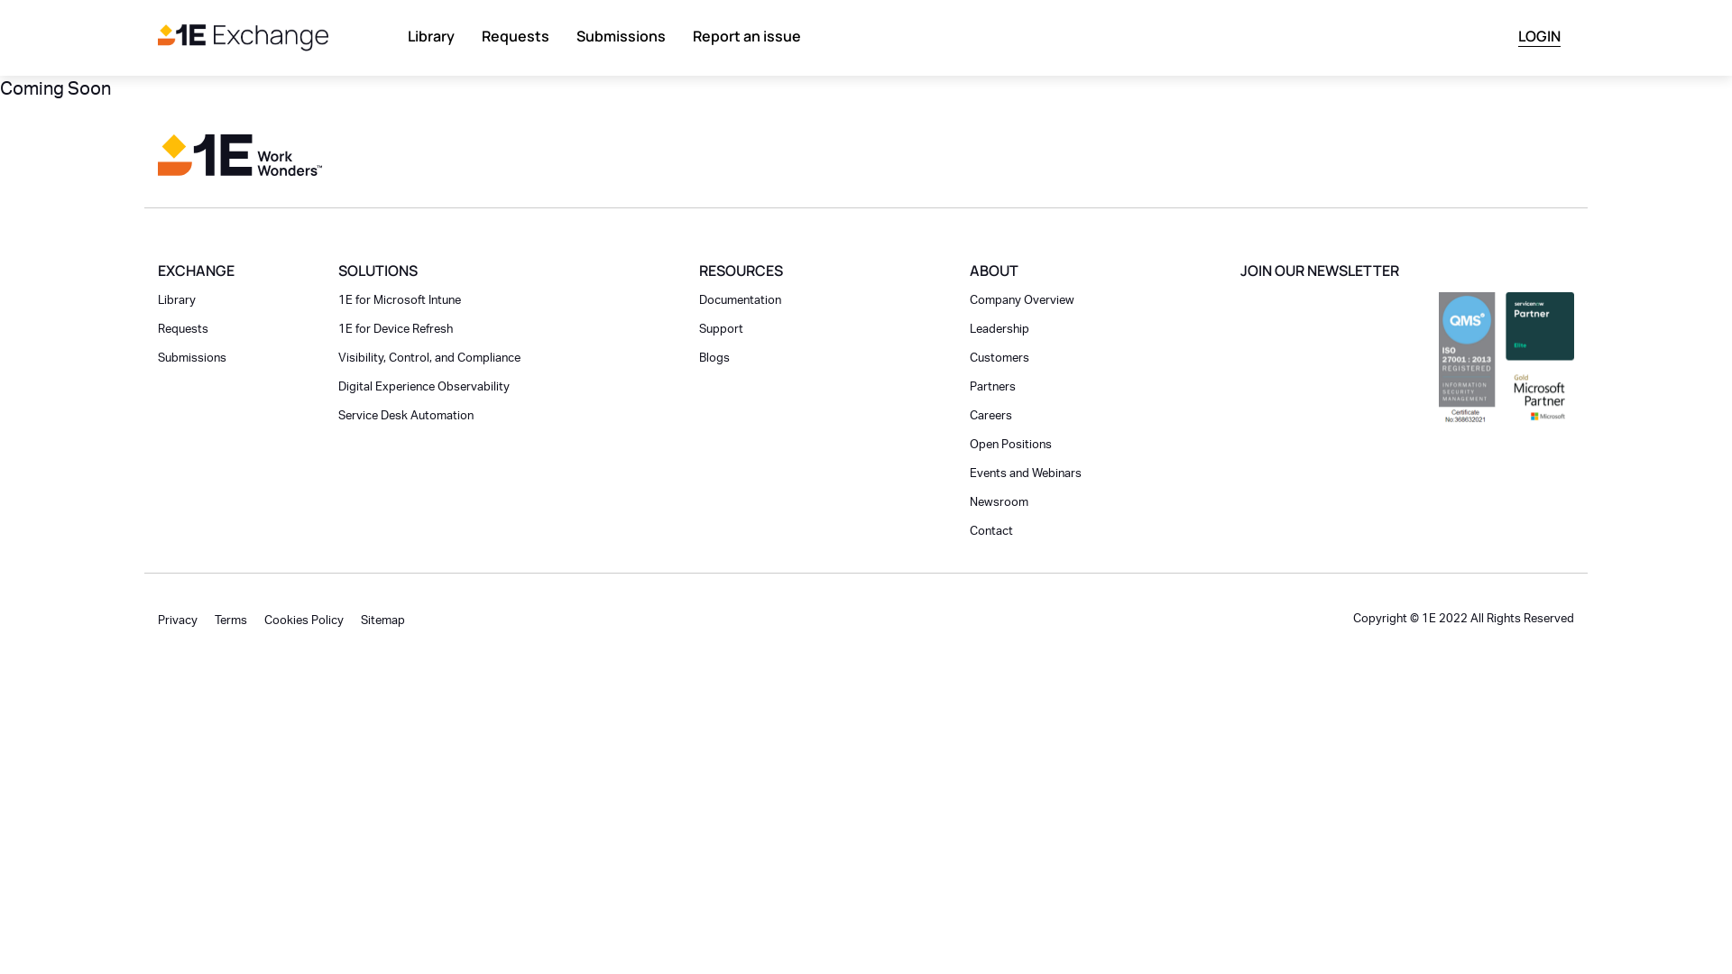 This screenshot has height=974, width=1732. What do you see at coordinates (429, 359) in the screenshot?
I see `Visibility, Control, and Compliance` at bounding box center [429, 359].